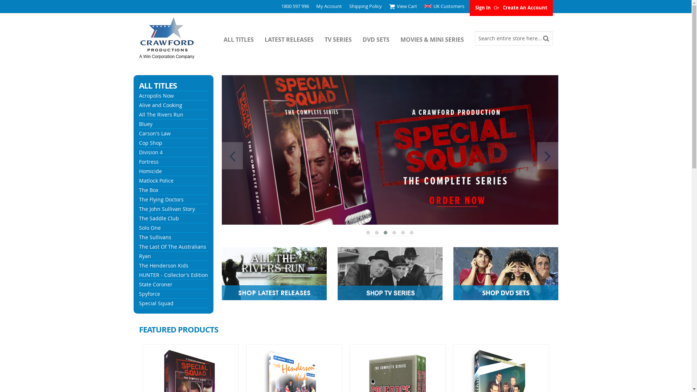 The height and width of the screenshot is (392, 697). What do you see at coordinates (155, 285) in the screenshot?
I see `State Coroner` at bounding box center [155, 285].